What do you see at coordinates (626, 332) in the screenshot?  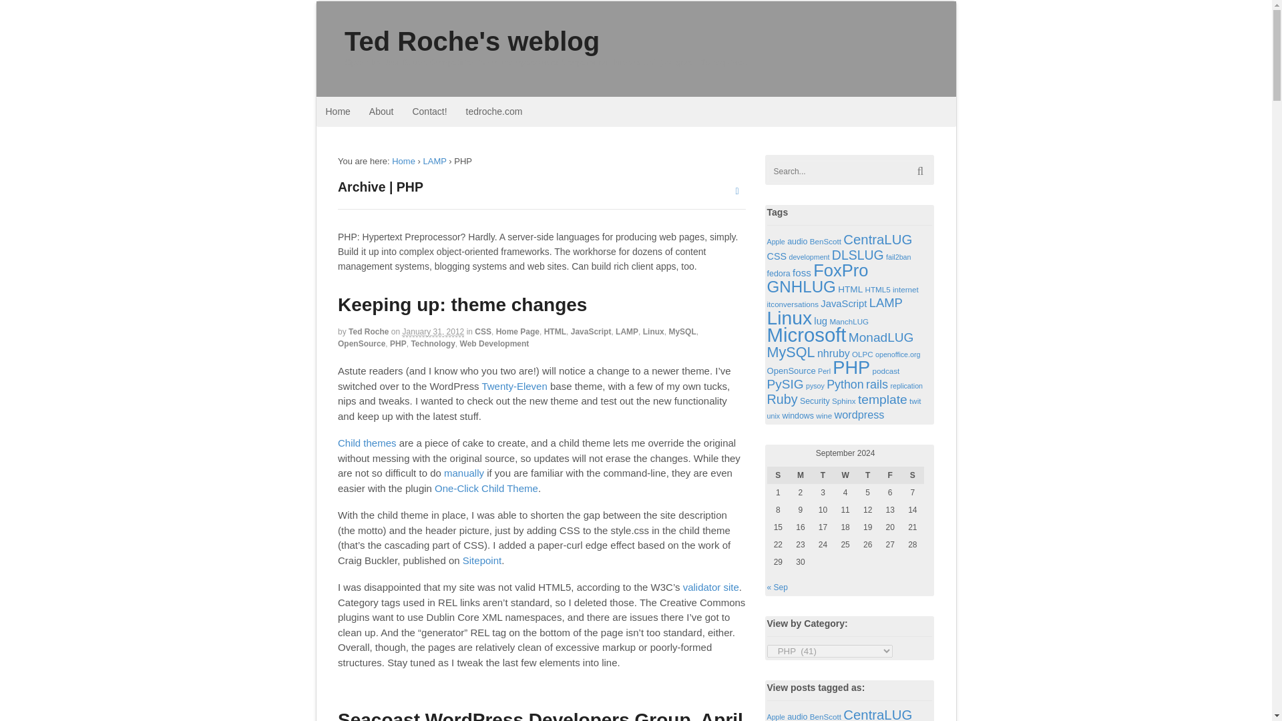 I see `LAMP` at bounding box center [626, 332].